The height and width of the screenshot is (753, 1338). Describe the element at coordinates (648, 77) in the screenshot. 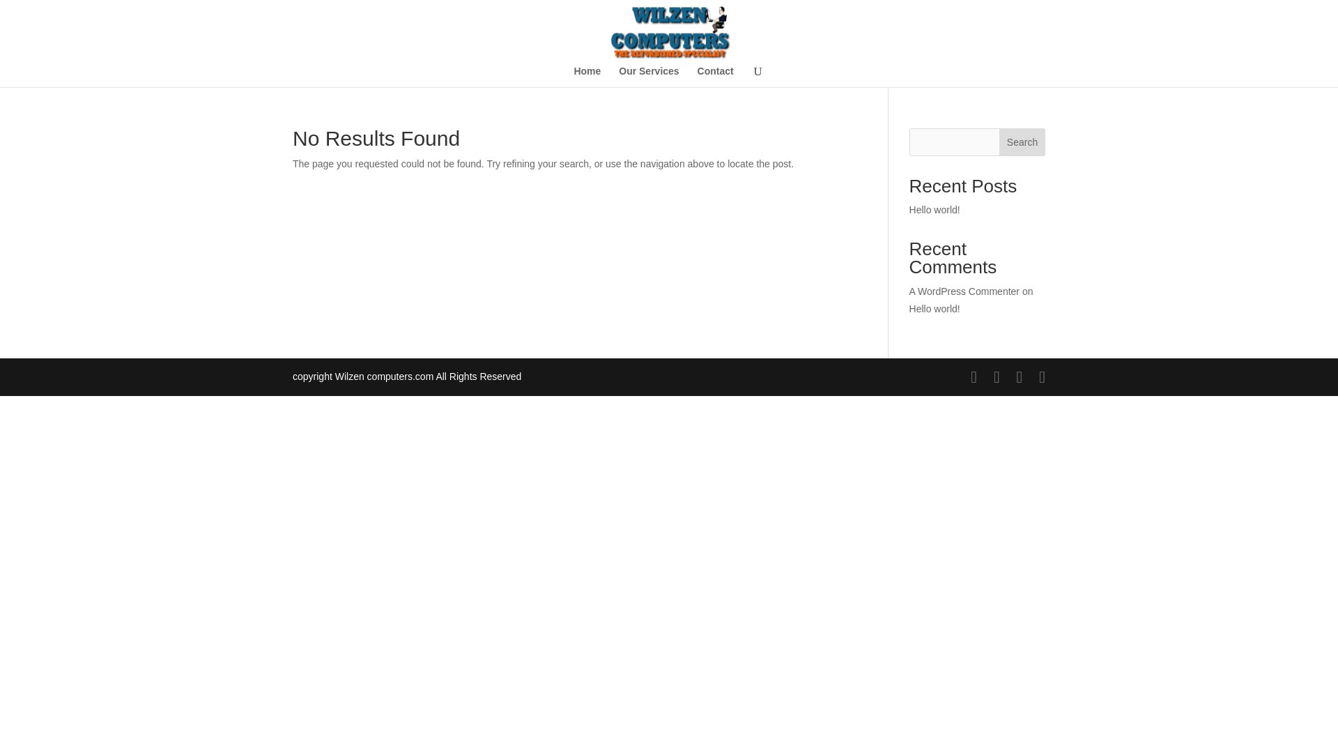

I see `Our Services` at that location.